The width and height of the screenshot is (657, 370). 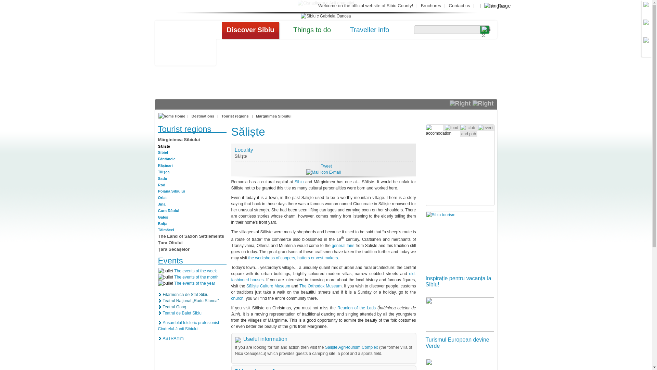 What do you see at coordinates (501, 7) in the screenshot?
I see `Ro` at bounding box center [501, 7].